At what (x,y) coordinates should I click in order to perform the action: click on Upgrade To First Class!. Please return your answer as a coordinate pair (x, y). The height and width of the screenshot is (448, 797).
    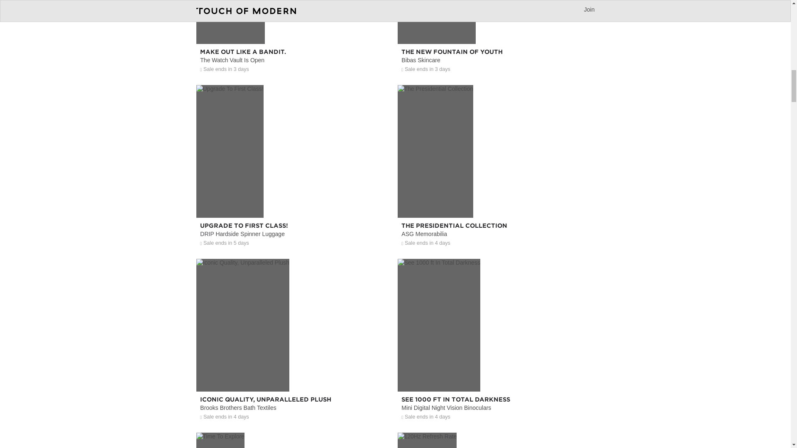
    Looking at the image, I should click on (294, 200).